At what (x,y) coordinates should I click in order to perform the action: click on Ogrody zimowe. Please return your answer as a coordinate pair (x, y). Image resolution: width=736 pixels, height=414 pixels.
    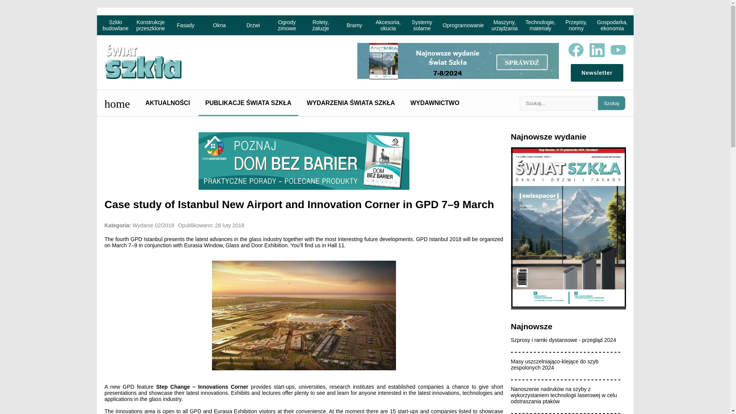
    Looking at the image, I should click on (287, 25).